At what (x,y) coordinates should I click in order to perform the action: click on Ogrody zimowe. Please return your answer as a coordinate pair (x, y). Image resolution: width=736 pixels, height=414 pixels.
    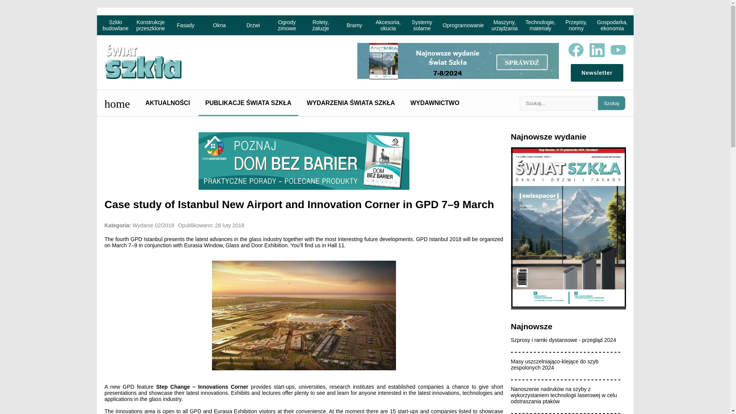
    Looking at the image, I should click on (287, 25).